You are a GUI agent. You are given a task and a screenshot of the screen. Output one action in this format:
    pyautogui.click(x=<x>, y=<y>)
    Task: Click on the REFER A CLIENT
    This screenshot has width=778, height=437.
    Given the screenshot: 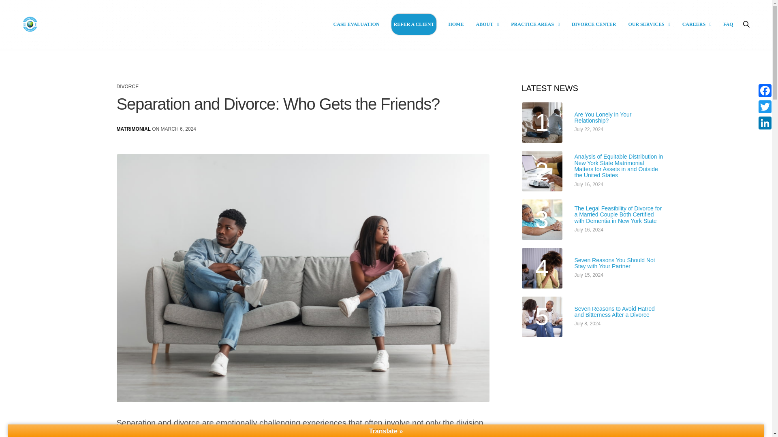 What is the action you would take?
    pyautogui.click(x=413, y=24)
    